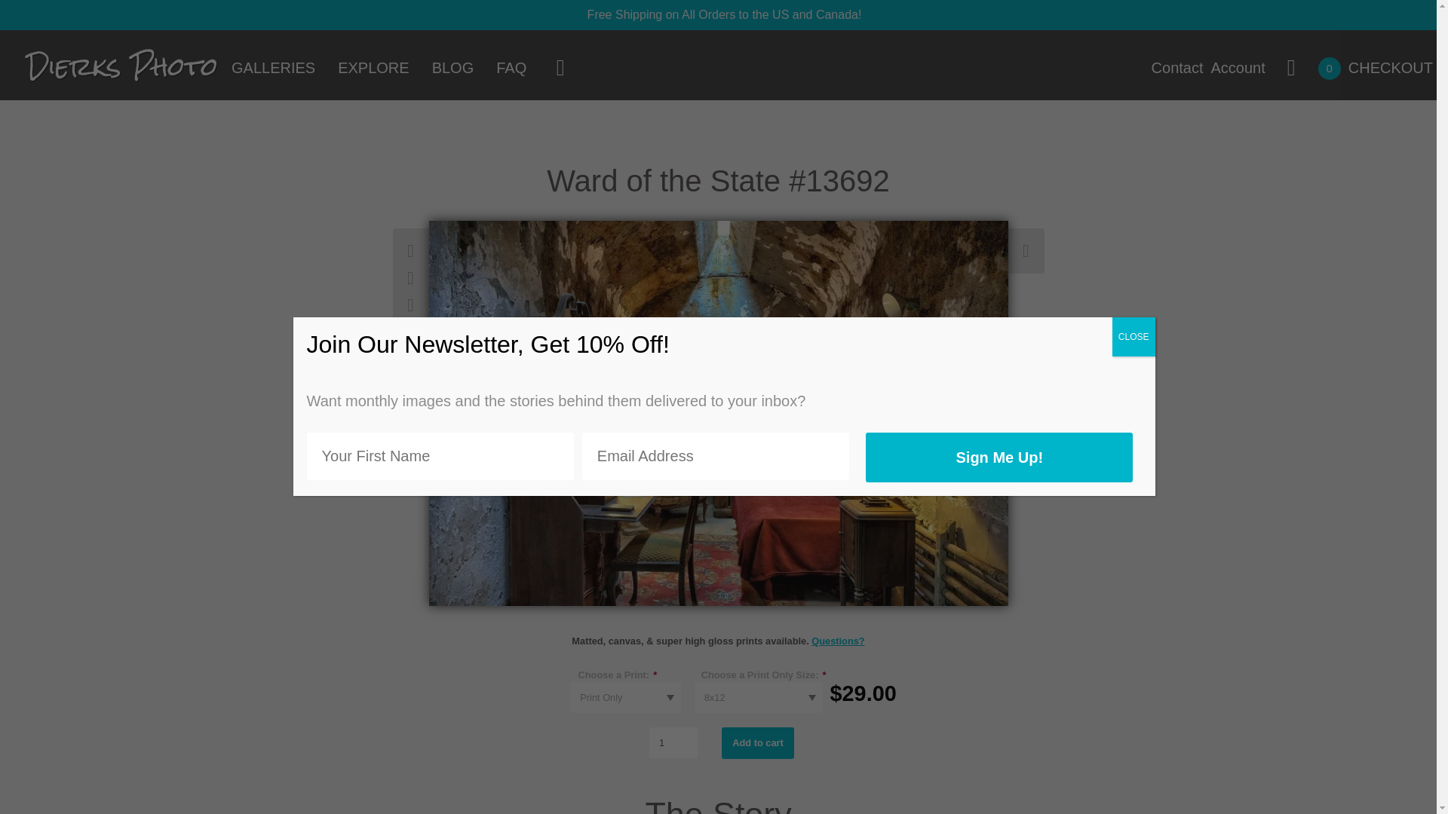 The width and height of the screenshot is (1448, 814). Describe the element at coordinates (452, 69) in the screenshot. I see `BLOG` at that location.